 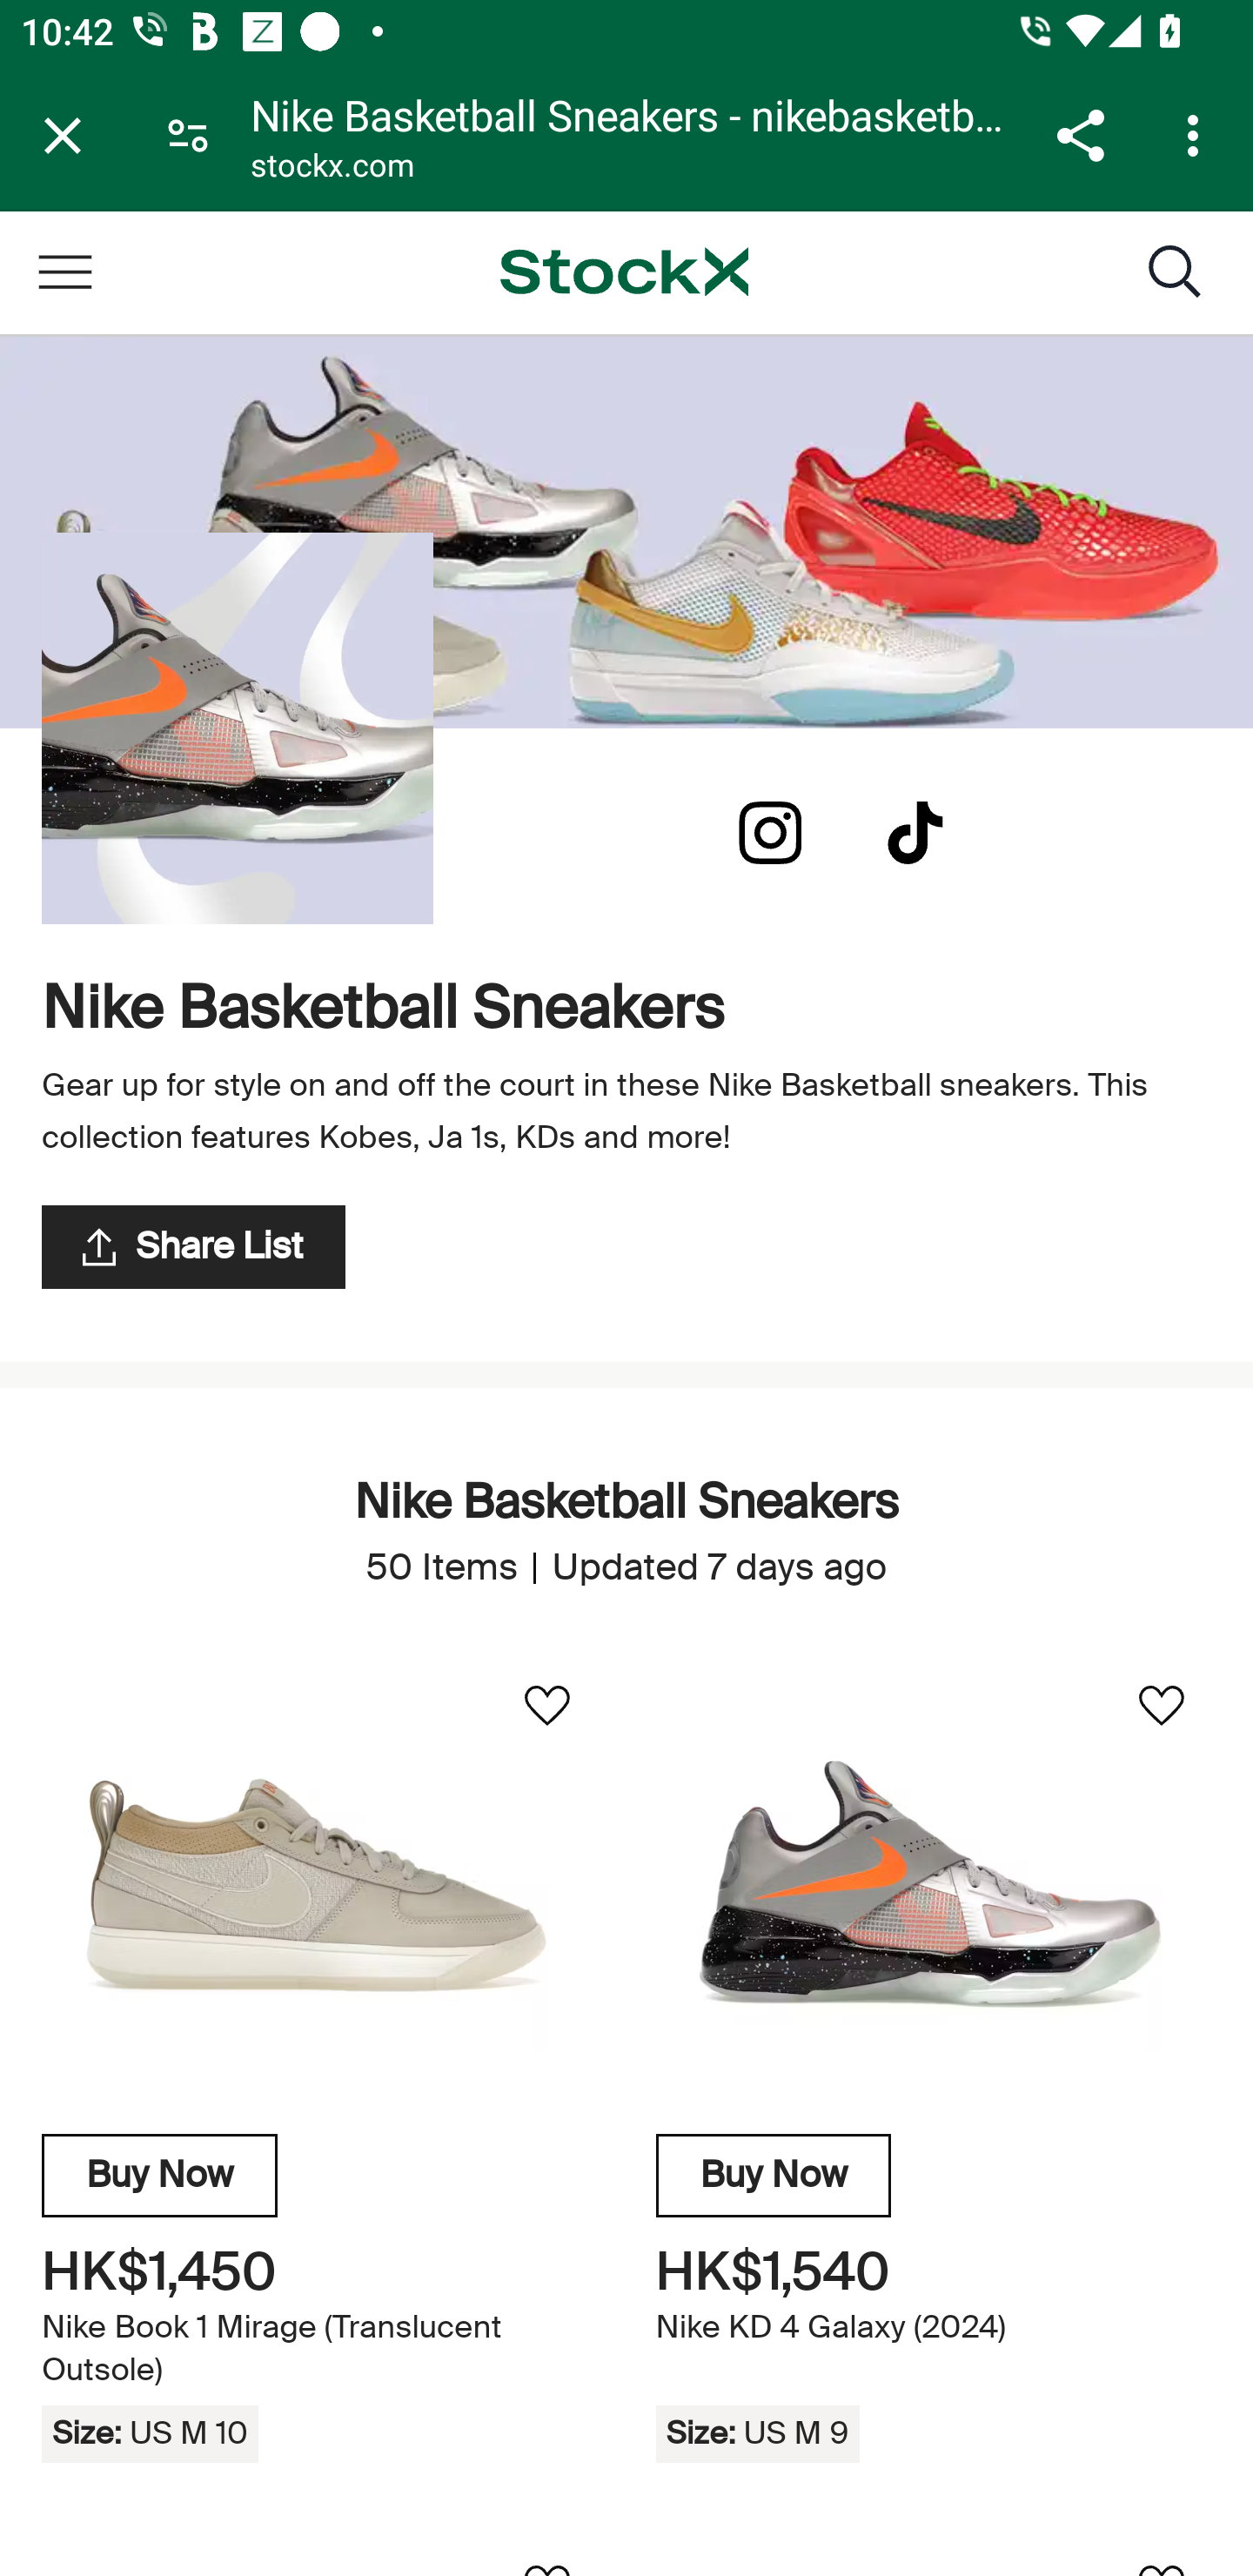 I want to click on nike-kd-4-galaxy-2024?size=9, so click(x=933, y=1885).